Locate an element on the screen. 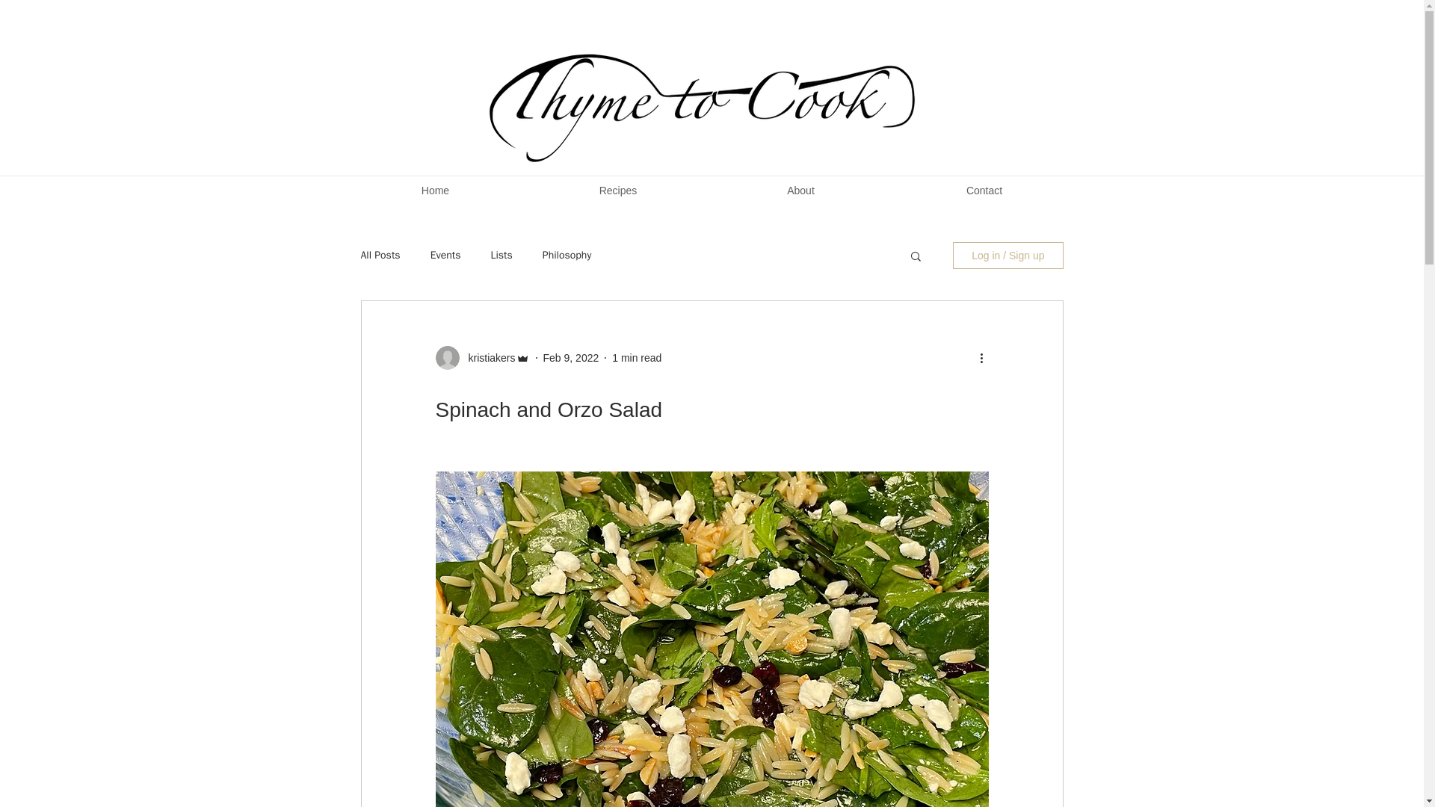  Events is located at coordinates (445, 256).